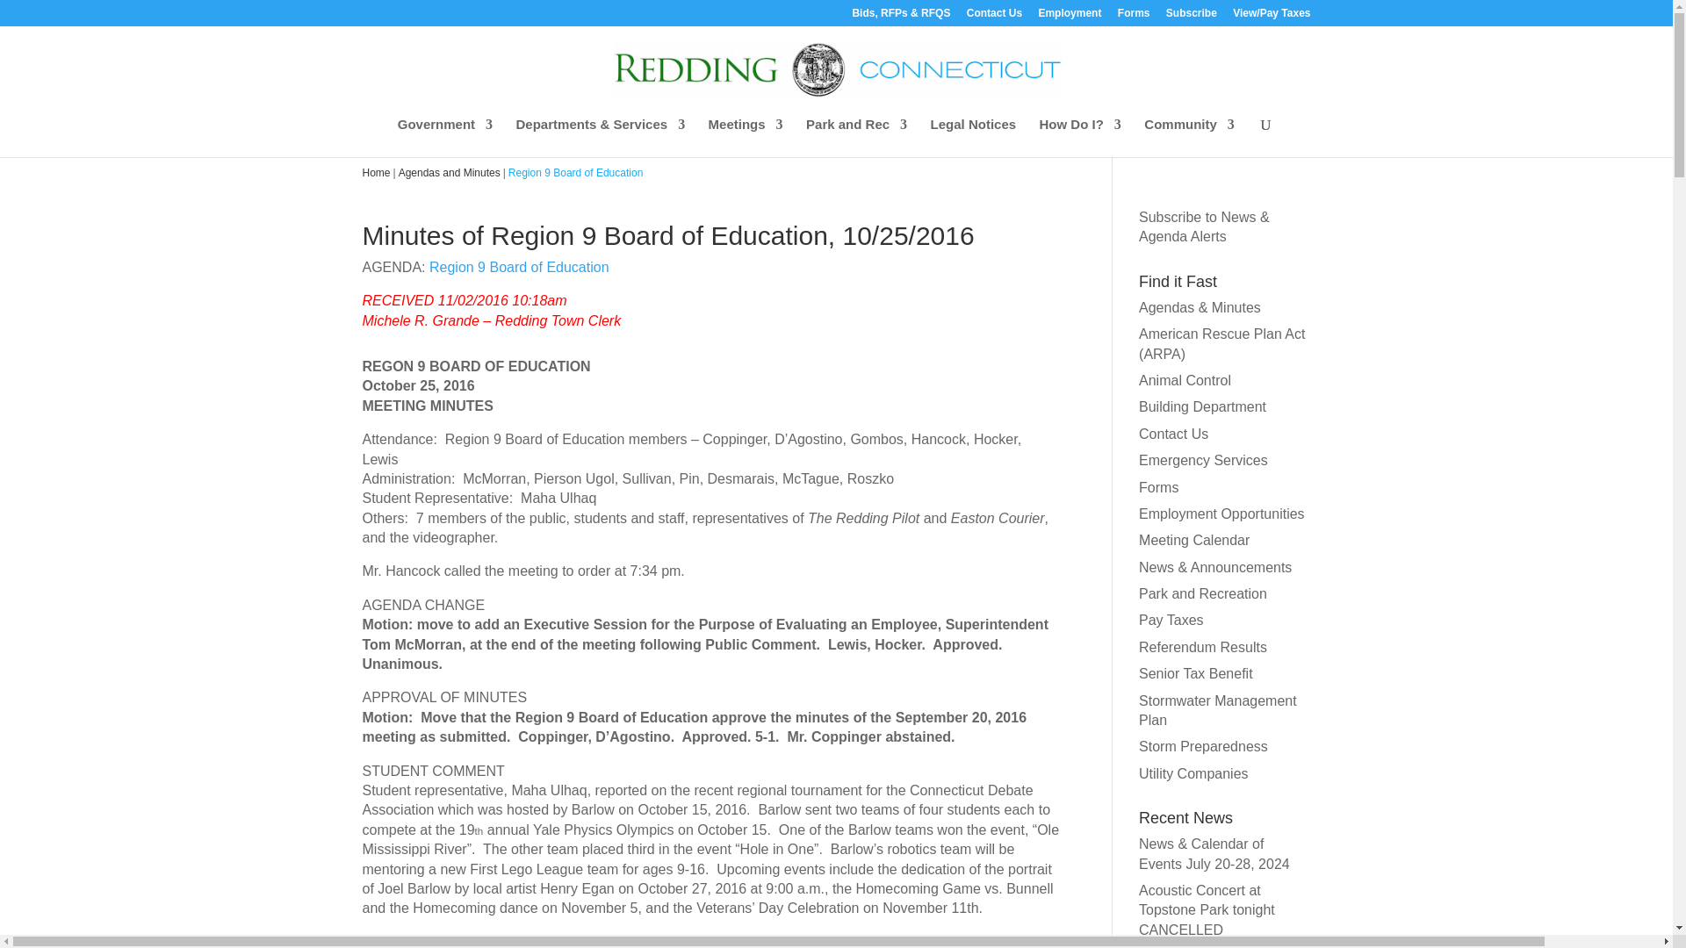 The image size is (1686, 948). What do you see at coordinates (994, 17) in the screenshot?
I see `Contact Us` at bounding box center [994, 17].